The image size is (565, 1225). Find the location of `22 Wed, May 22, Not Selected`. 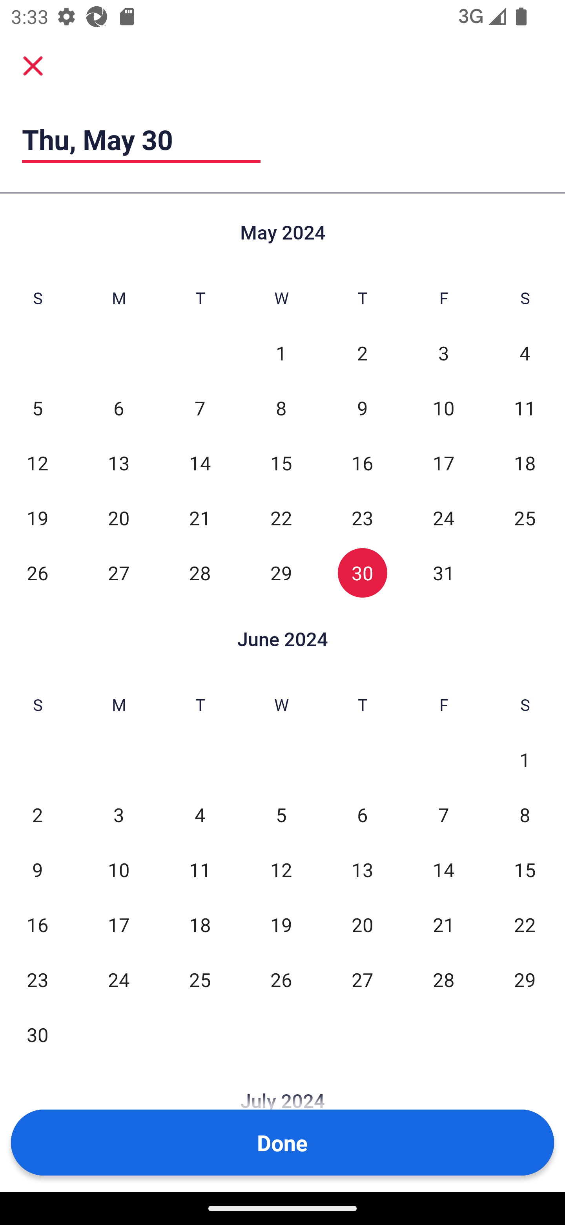

22 Wed, May 22, Not Selected is located at coordinates (281, 517).